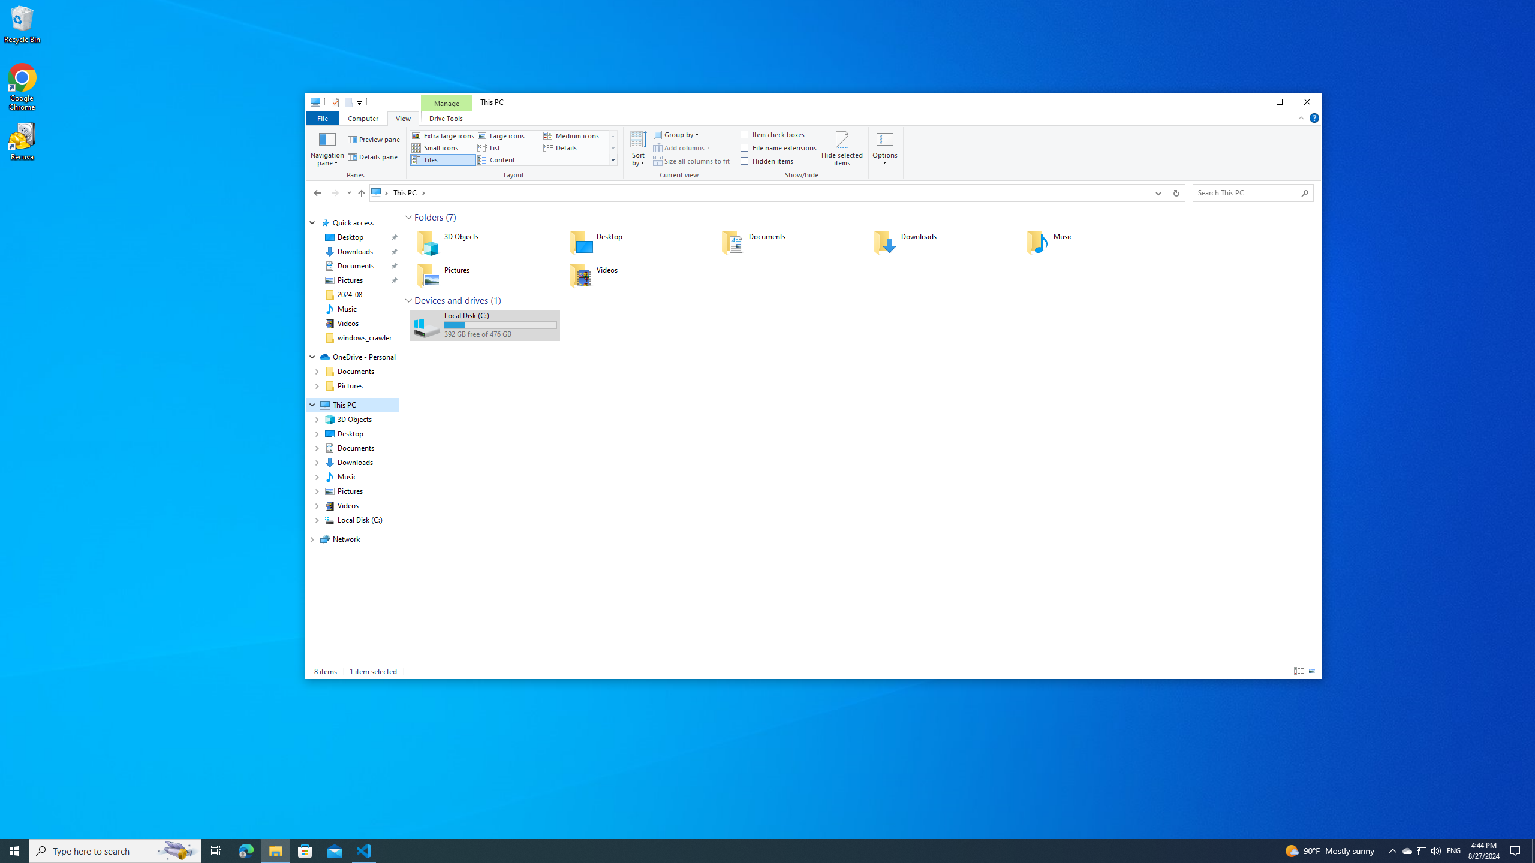 Image resolution: width=1535 pixels, height=863 pixels. I want to click on Minimize, so click(1252, 102).